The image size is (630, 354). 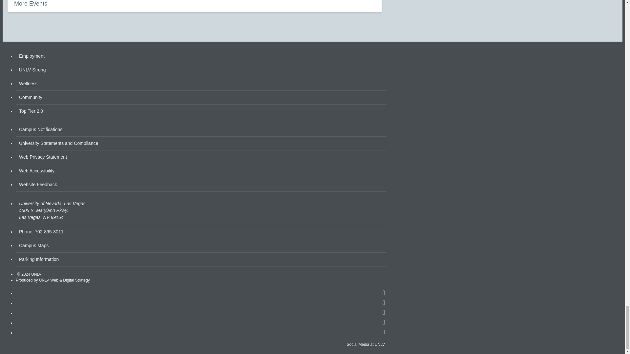 I want to click on Watch us on YouTube, so click(x=384, y=332).